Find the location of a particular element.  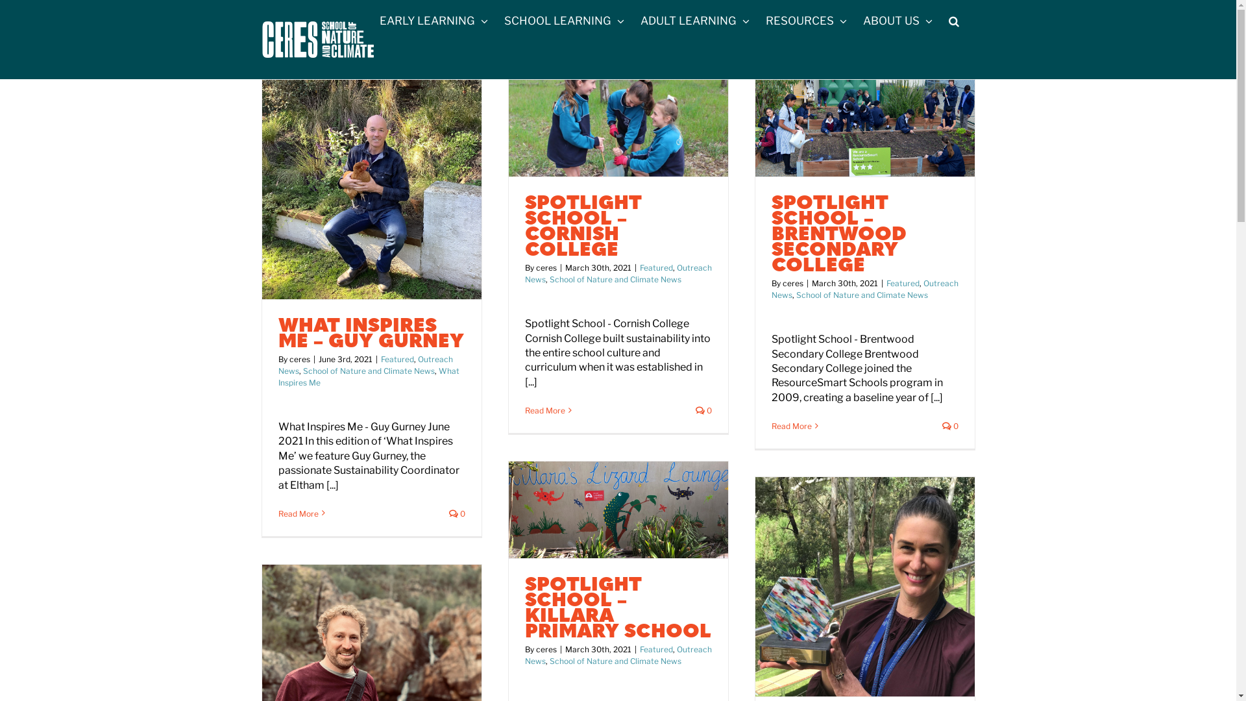

Outreach News is located at coordinates (864, 289).